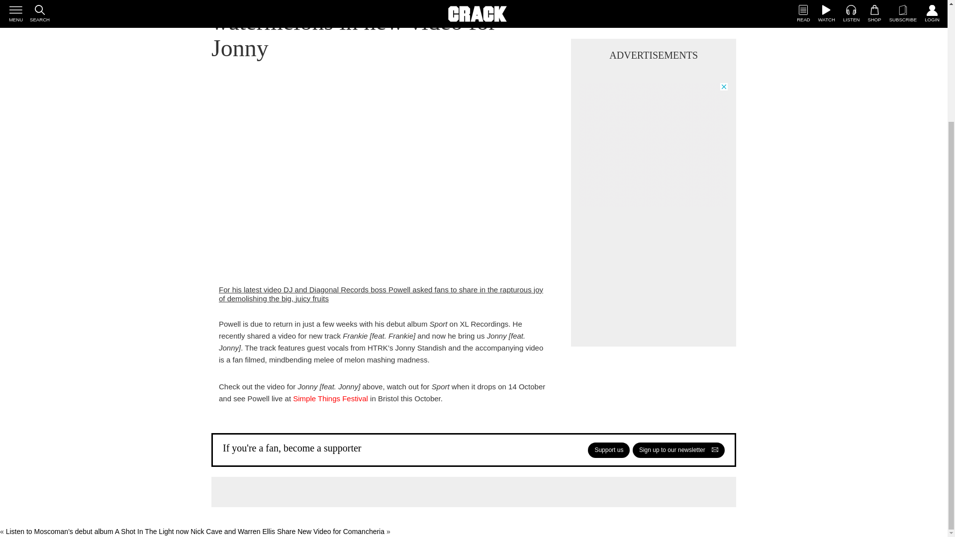 The height and width of the screenshot is (537, 955). Describe the element at coordinates (653, 210) in the screenshot. I see `3rd party ad content` at that location.